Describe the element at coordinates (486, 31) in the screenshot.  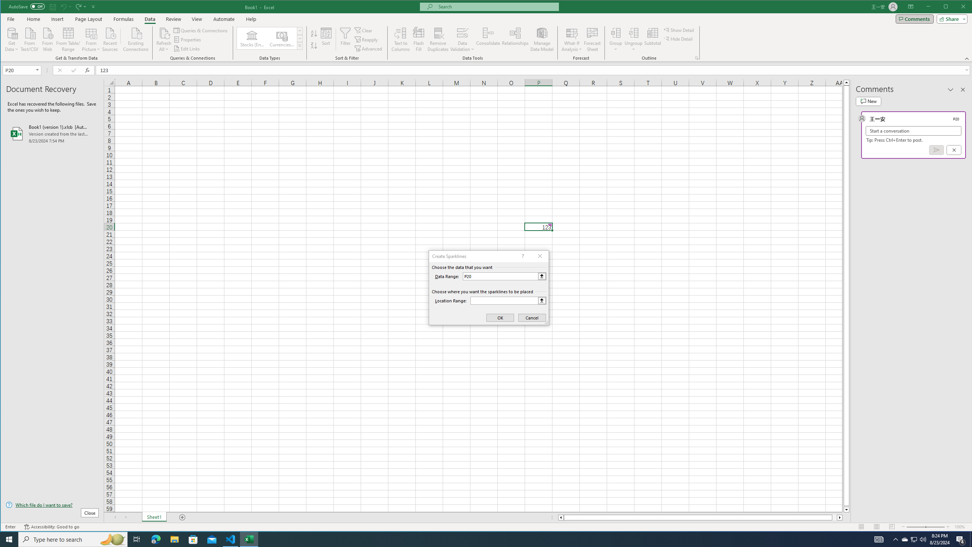
I see `Class: MsoCommandBar` at that location.